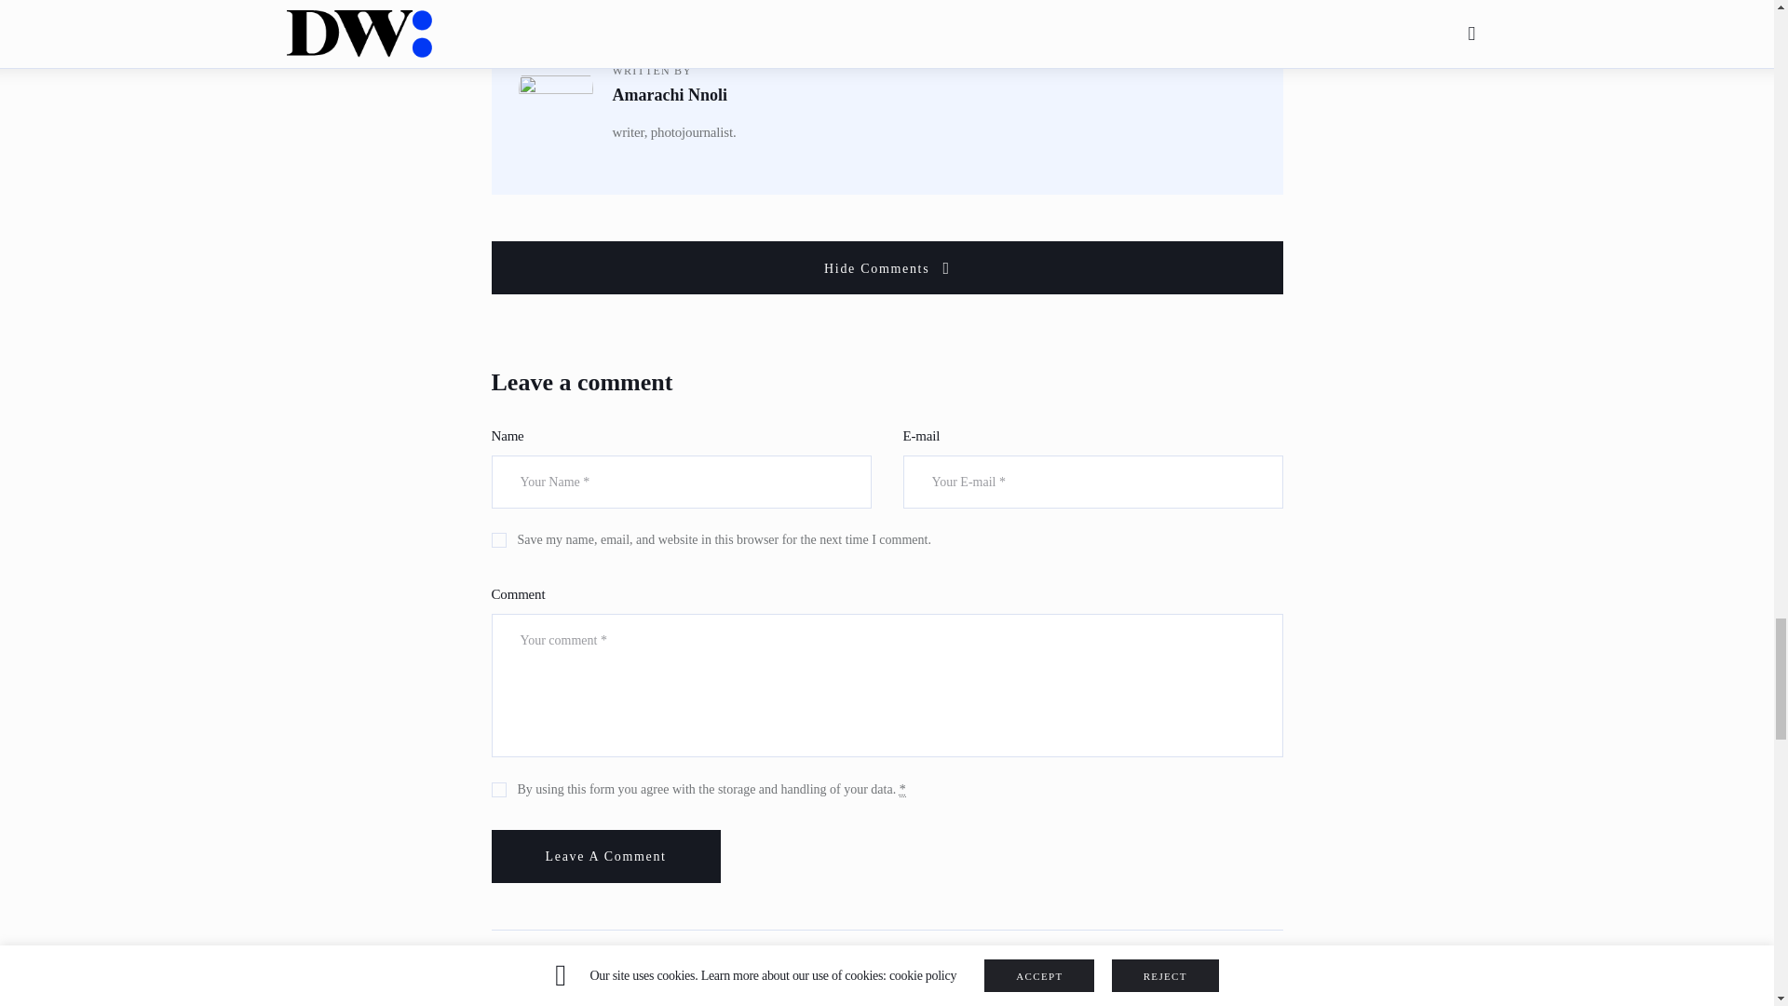  I want to click on 1, so click(497, 786).